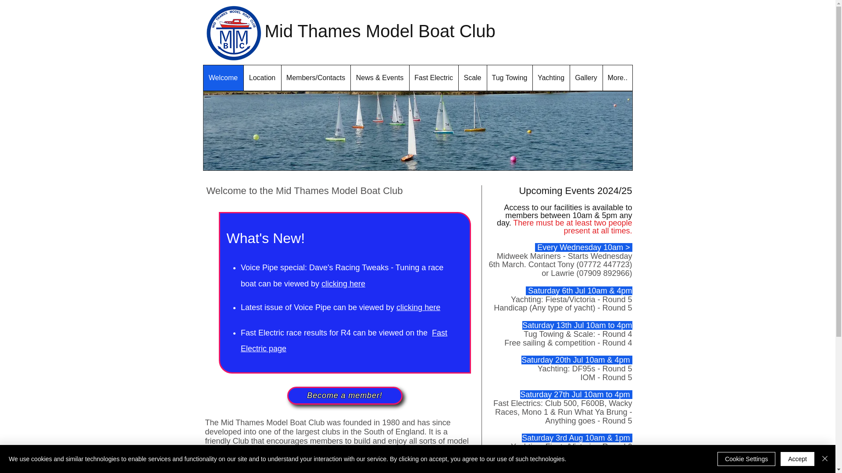 The image size is (842, 473). I want to click on Gallery, so click(585, 78).